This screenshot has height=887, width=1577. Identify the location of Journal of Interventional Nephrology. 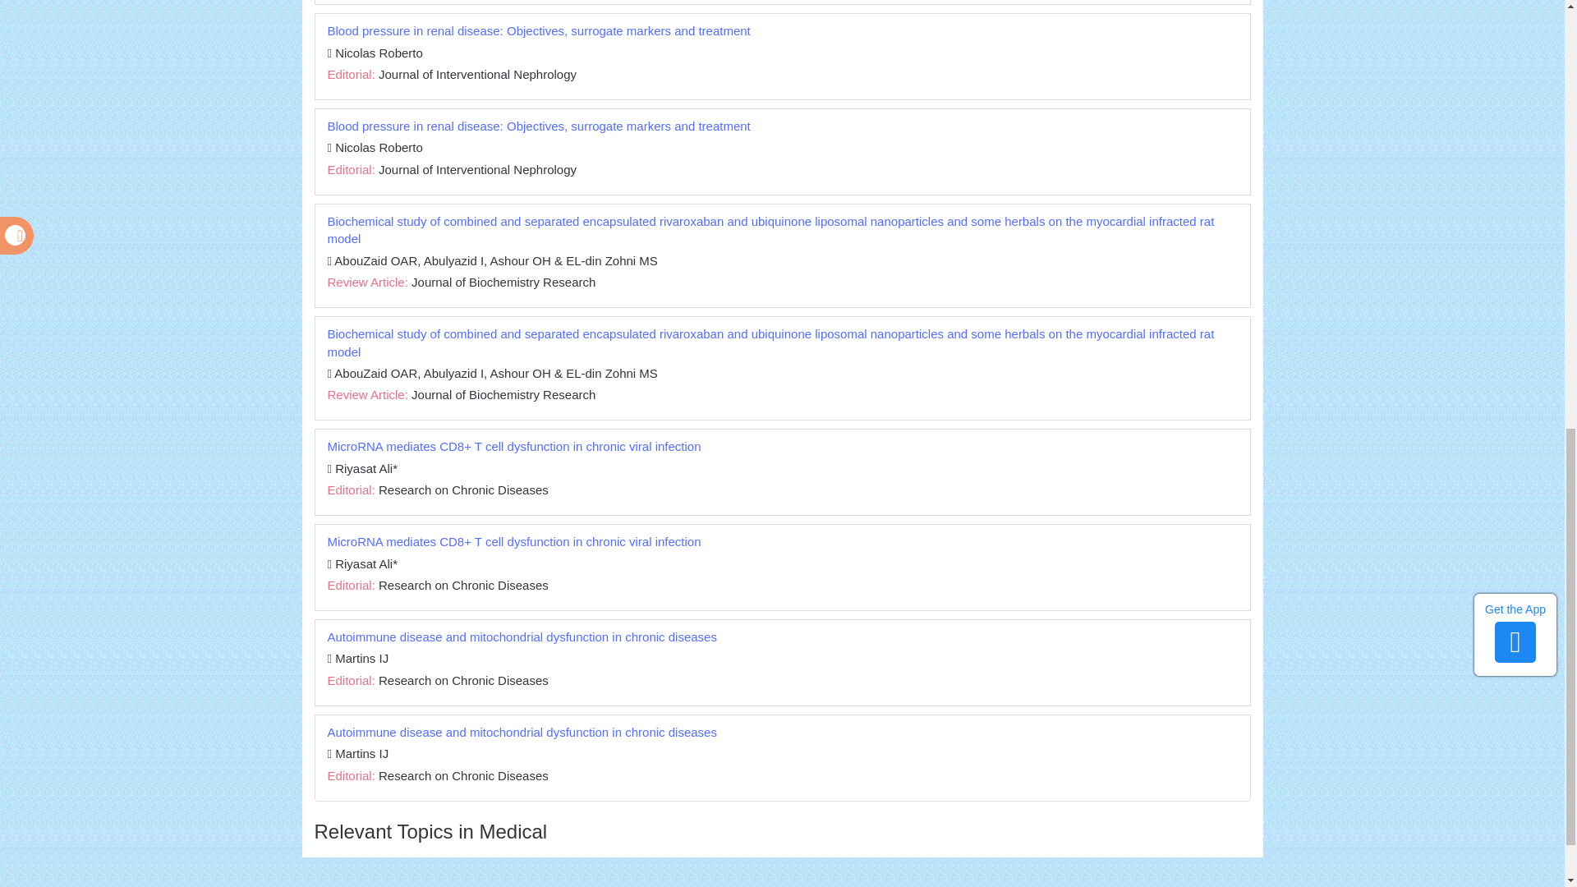
(477, 169).